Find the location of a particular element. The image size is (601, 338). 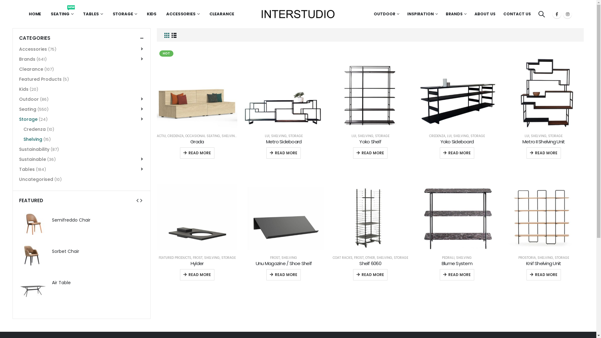

LUI is located at coordinates (527, 136).